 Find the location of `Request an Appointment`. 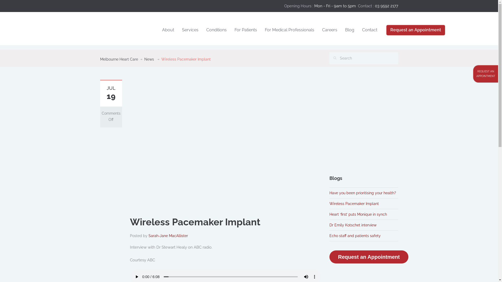

Request an Appointment is located at coordinates (369, 257).